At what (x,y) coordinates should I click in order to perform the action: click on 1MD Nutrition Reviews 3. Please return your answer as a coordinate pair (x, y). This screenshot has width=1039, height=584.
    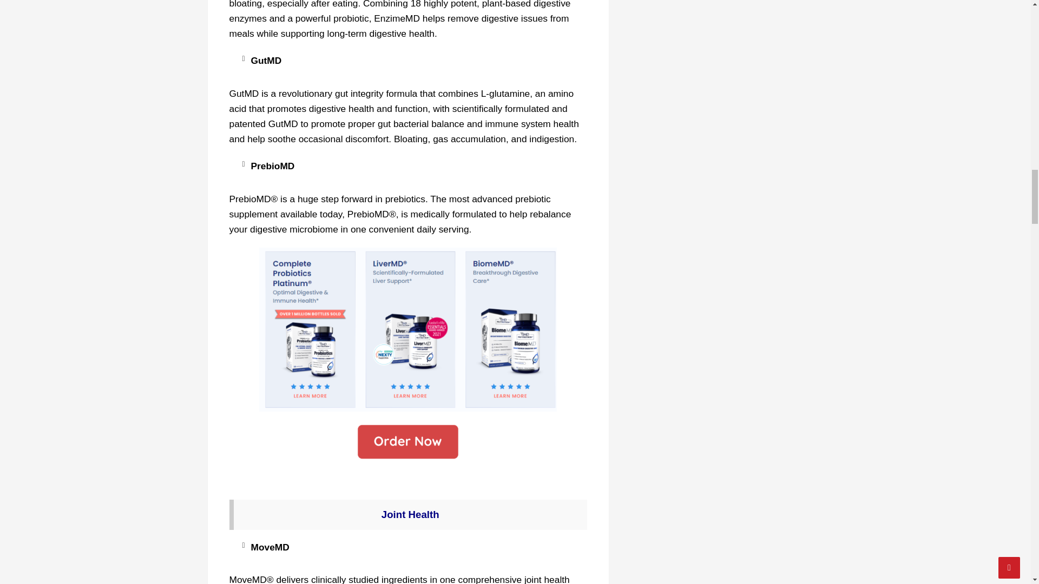
    Looking at the image, I should click on (408, 442).